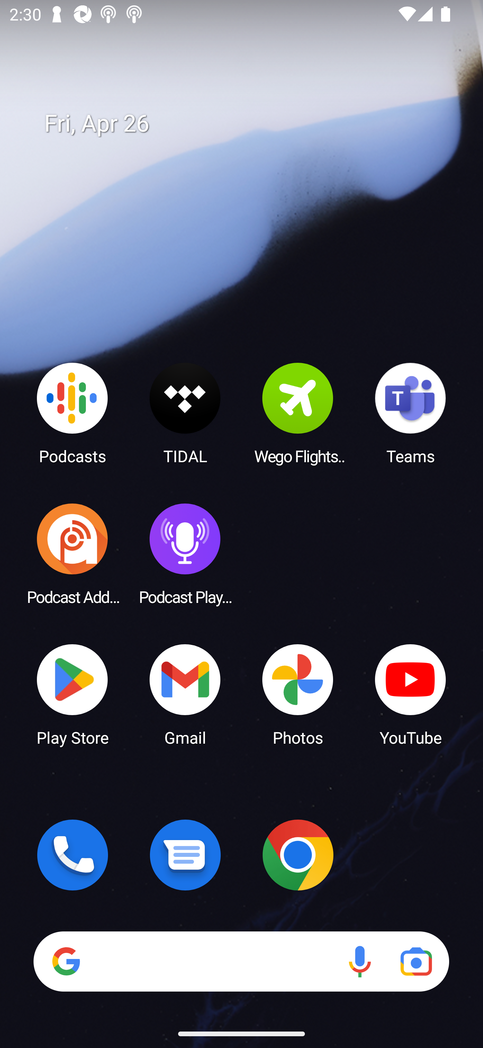 This screenshot has height=1048, width=483. What do you see at coordinates (411, 694) in the screenshot?
I see `YouTube` at bounding box center [411, 694].